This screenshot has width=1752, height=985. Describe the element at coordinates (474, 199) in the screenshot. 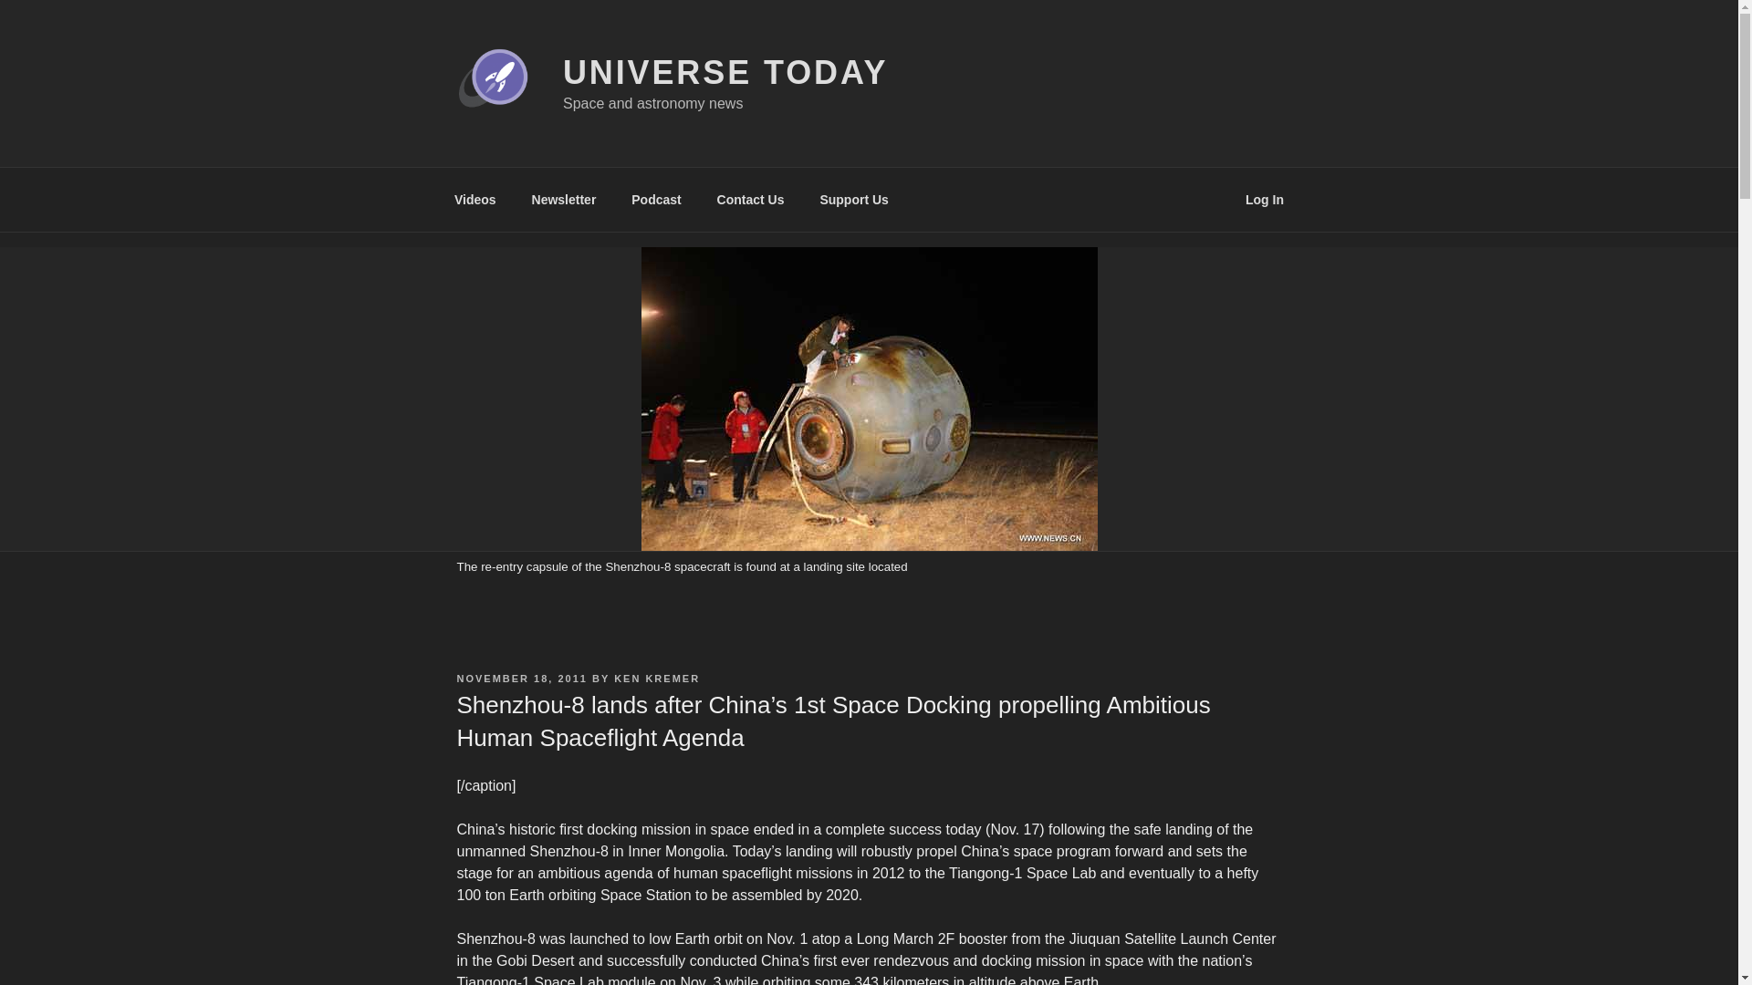

I see `Videos` at that location.